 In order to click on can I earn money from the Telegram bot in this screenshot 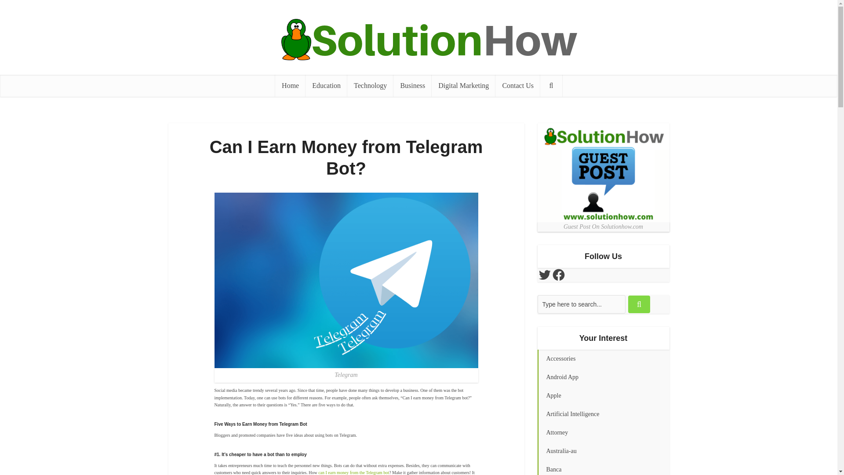, I will do `click(353, 472)`.